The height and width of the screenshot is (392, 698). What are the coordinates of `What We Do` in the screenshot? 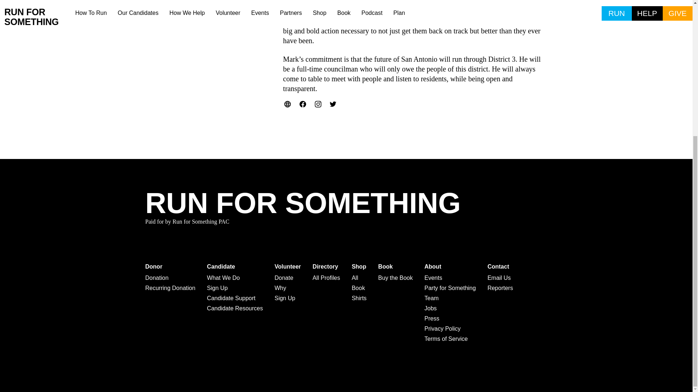 It's located at (235, 278).